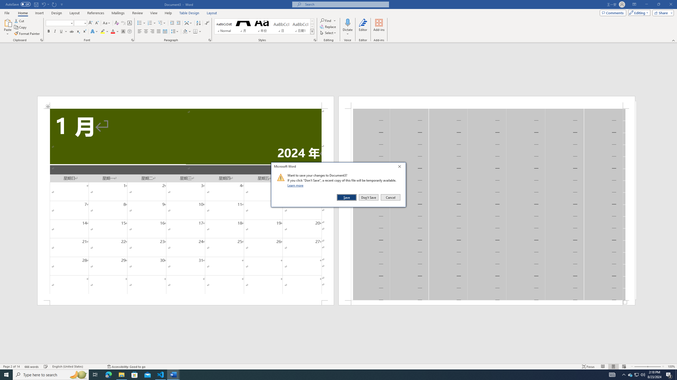  I want to click on Shrink Font, so click(97, 23).